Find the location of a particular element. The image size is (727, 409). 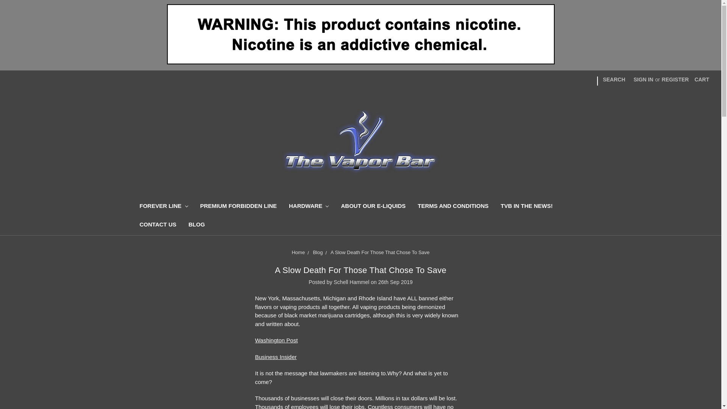

Blog is located at coordinates (317, 252).